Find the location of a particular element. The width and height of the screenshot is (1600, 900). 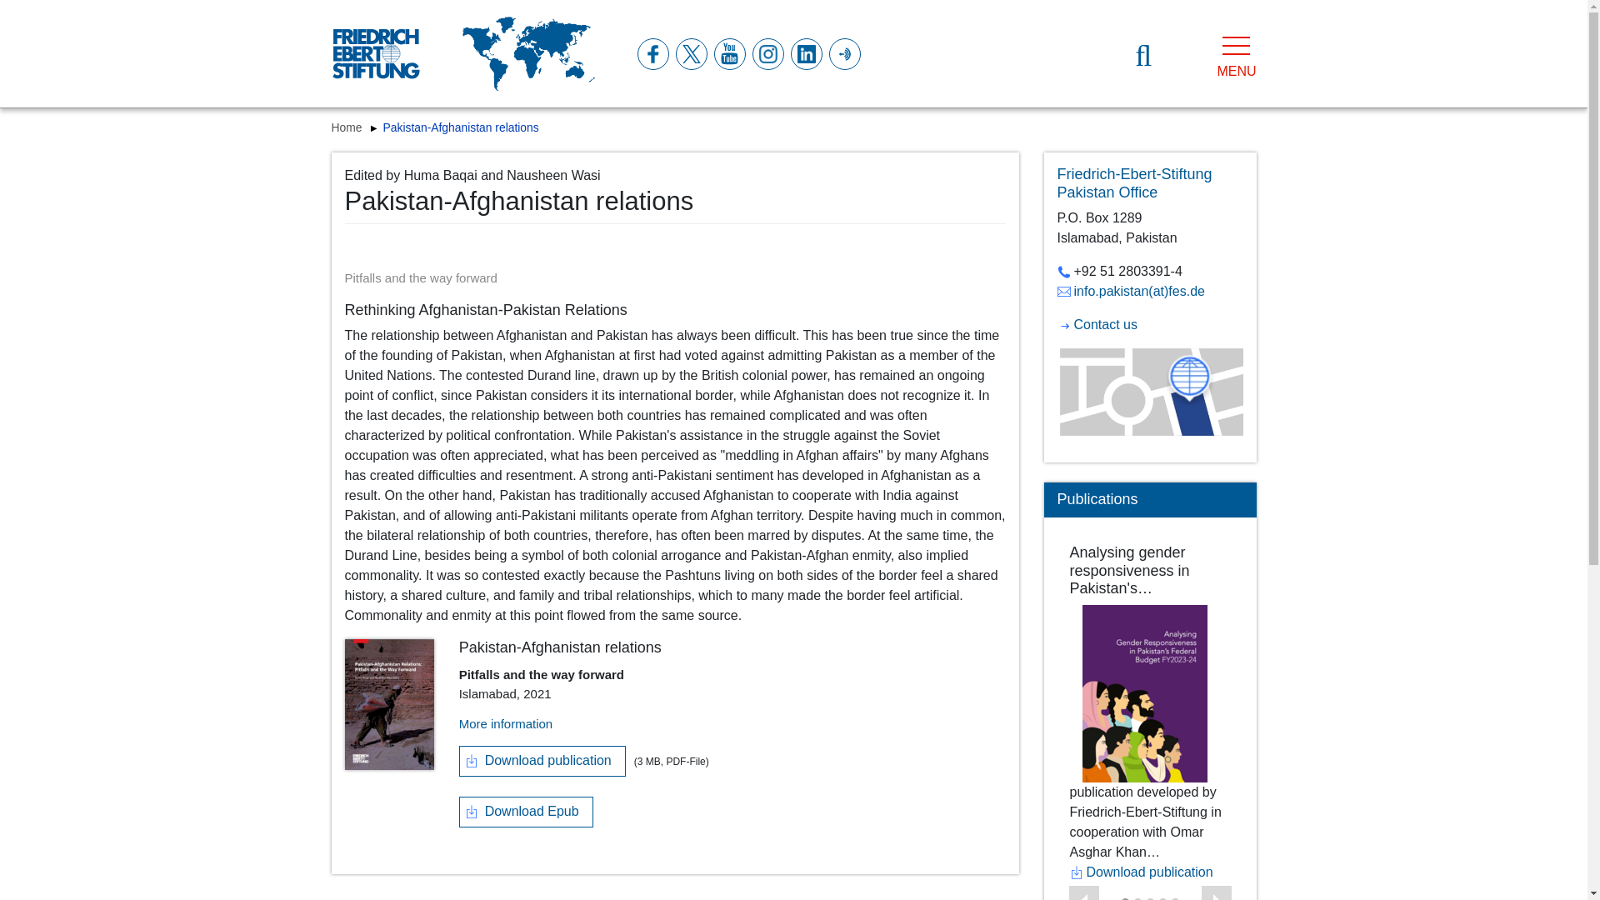

Internal Link is located at coordinates (1096, 325).